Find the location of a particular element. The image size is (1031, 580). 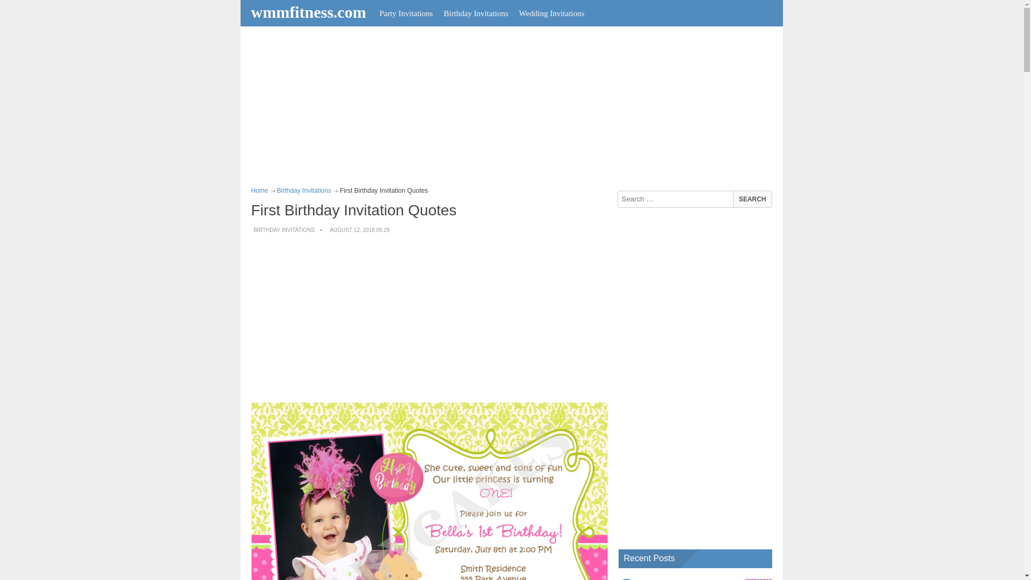

Birthday Invitations is located at coordinates (304, 190).